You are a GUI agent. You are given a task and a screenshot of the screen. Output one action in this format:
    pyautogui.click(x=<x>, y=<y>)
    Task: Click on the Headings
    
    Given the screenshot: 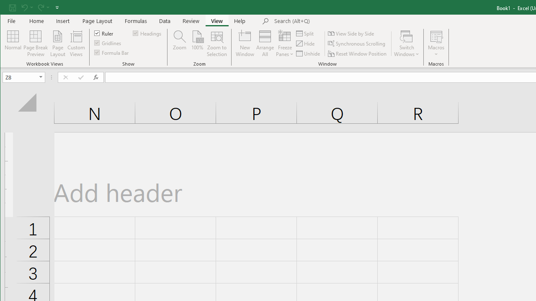 What is the action you would take?
    pyautogui.click(x=147, y=33)
    